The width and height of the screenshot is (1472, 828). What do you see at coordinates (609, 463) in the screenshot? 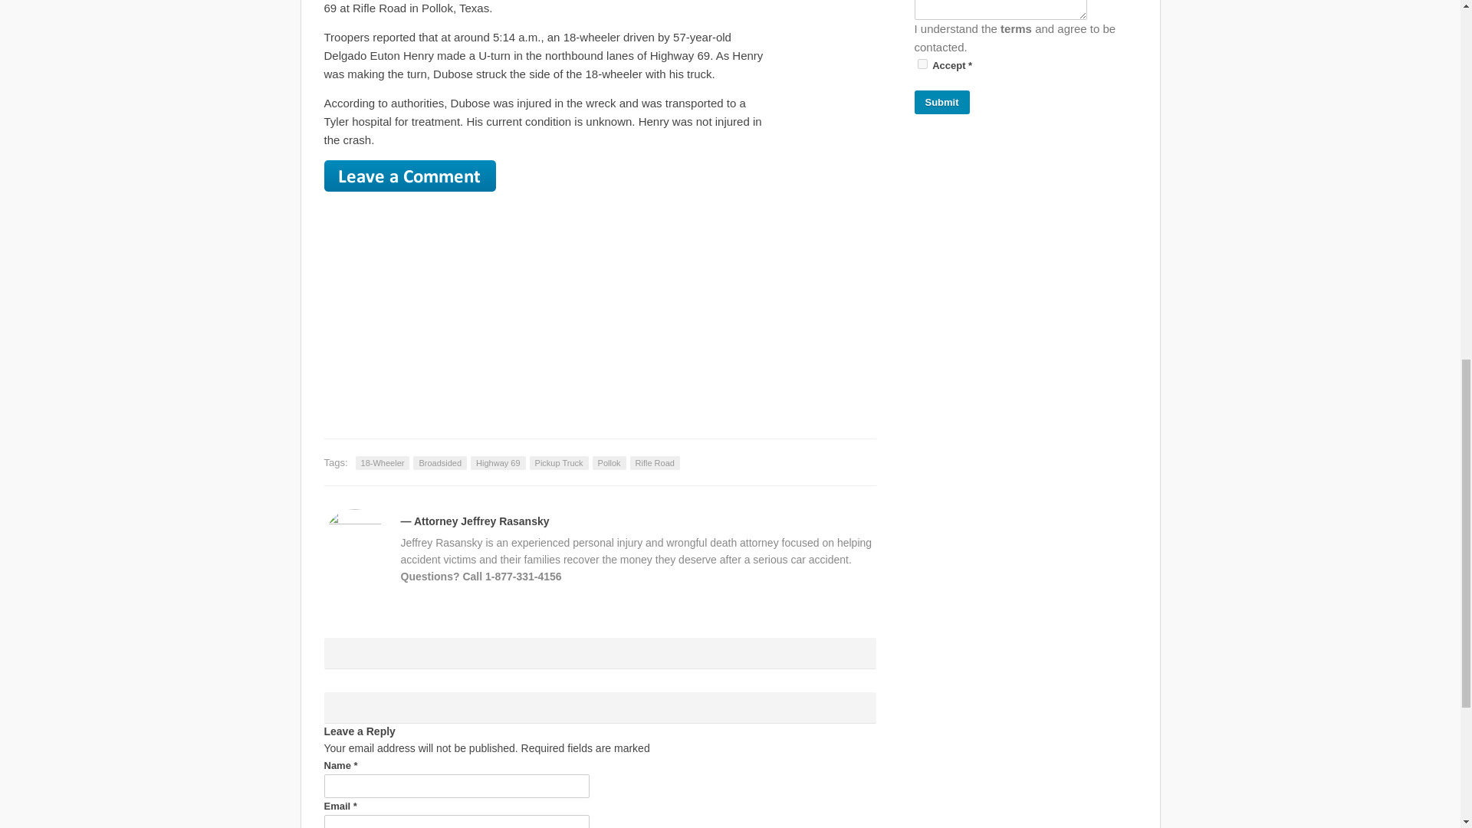
I see `Pollok` at bounding box center [609, 463].